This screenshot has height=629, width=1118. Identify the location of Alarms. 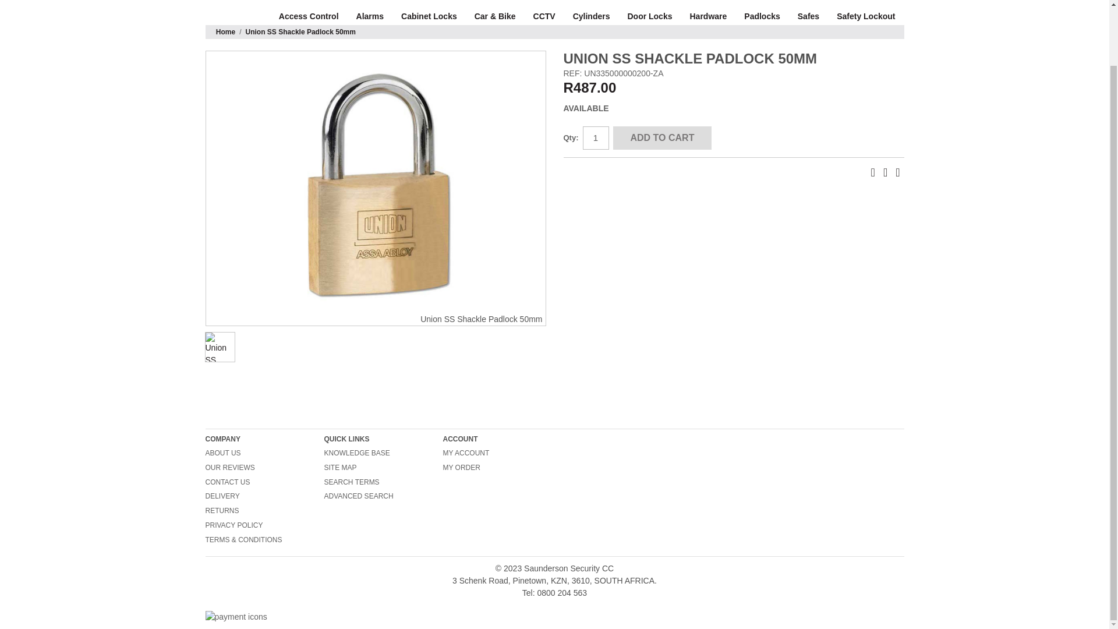
(370, 16).